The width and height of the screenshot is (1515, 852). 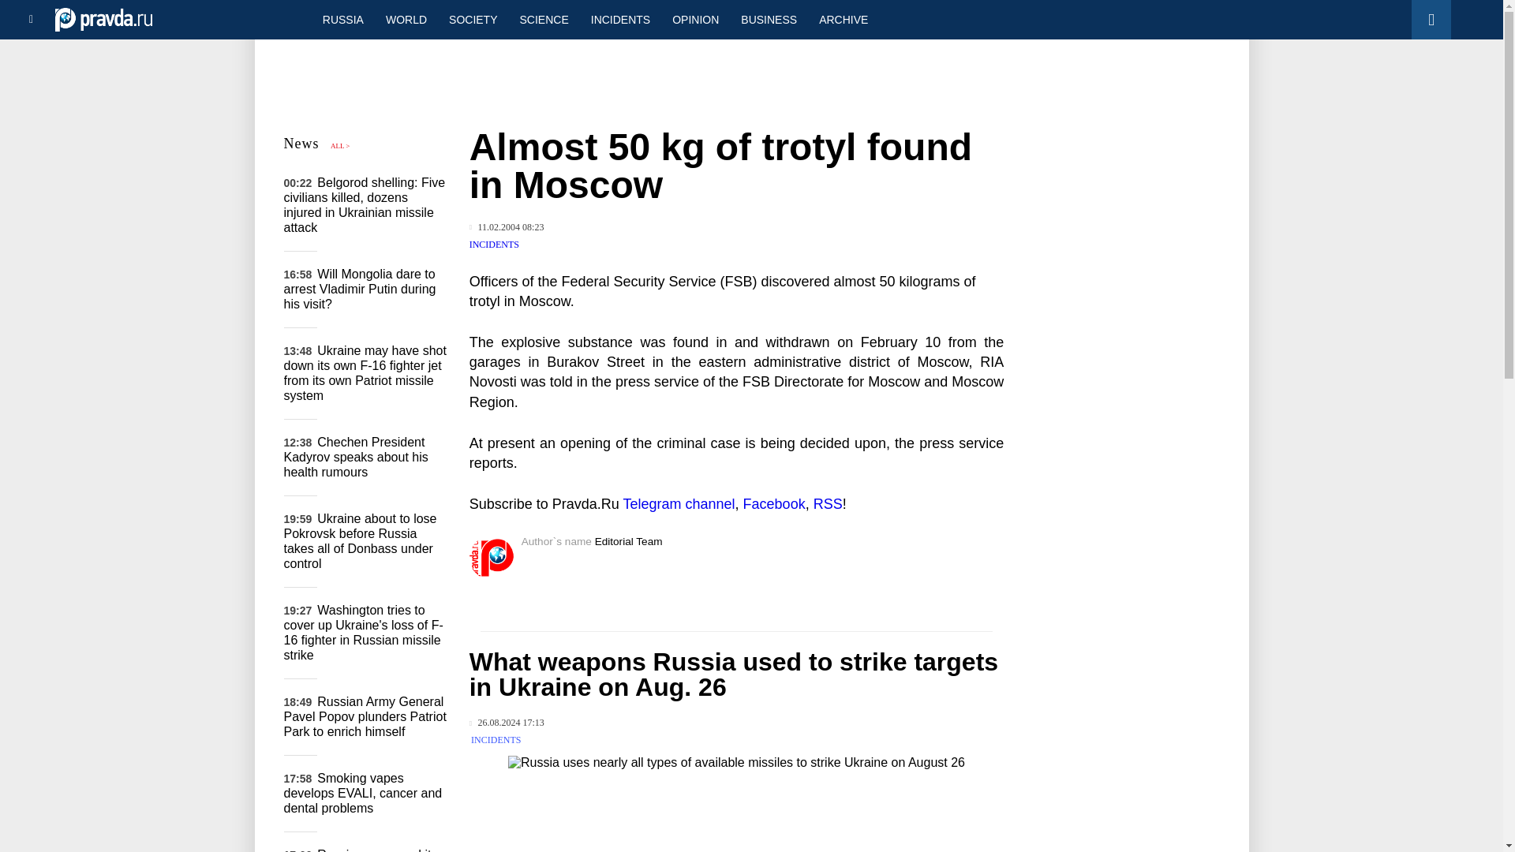 What do you see at coordinates (472, 19) in the screenshot?
I see `SOCIETY` at bounding box center [472, 19].